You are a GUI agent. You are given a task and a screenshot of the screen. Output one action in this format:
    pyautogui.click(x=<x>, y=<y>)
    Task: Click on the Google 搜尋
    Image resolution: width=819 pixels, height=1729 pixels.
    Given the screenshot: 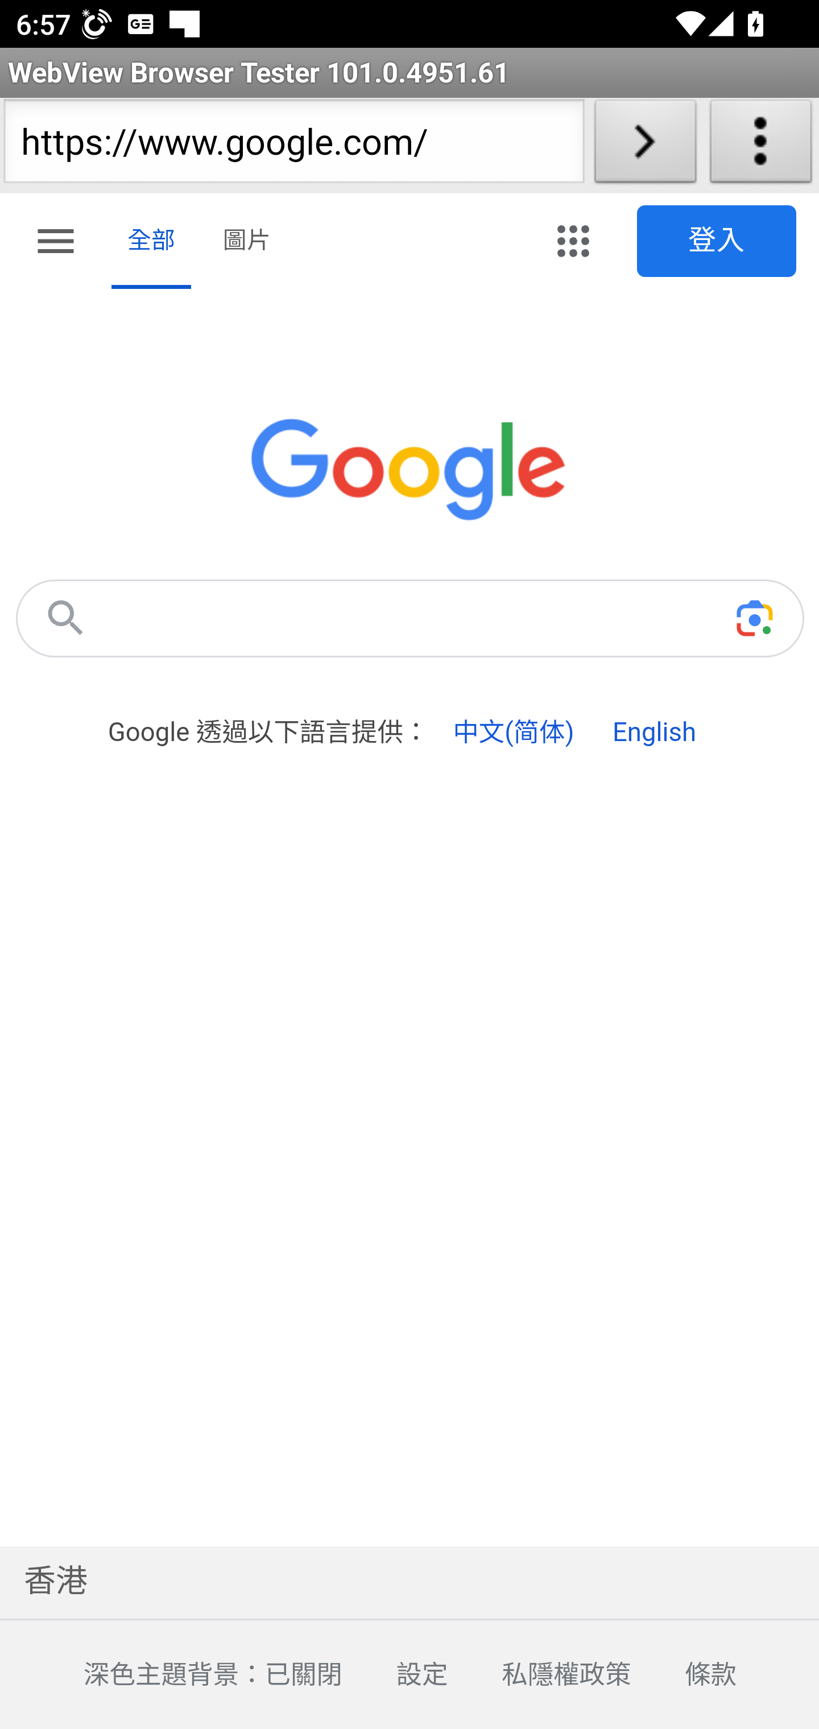 What is the action you would take?
    pyautogui.click(x=65, y=618)
    